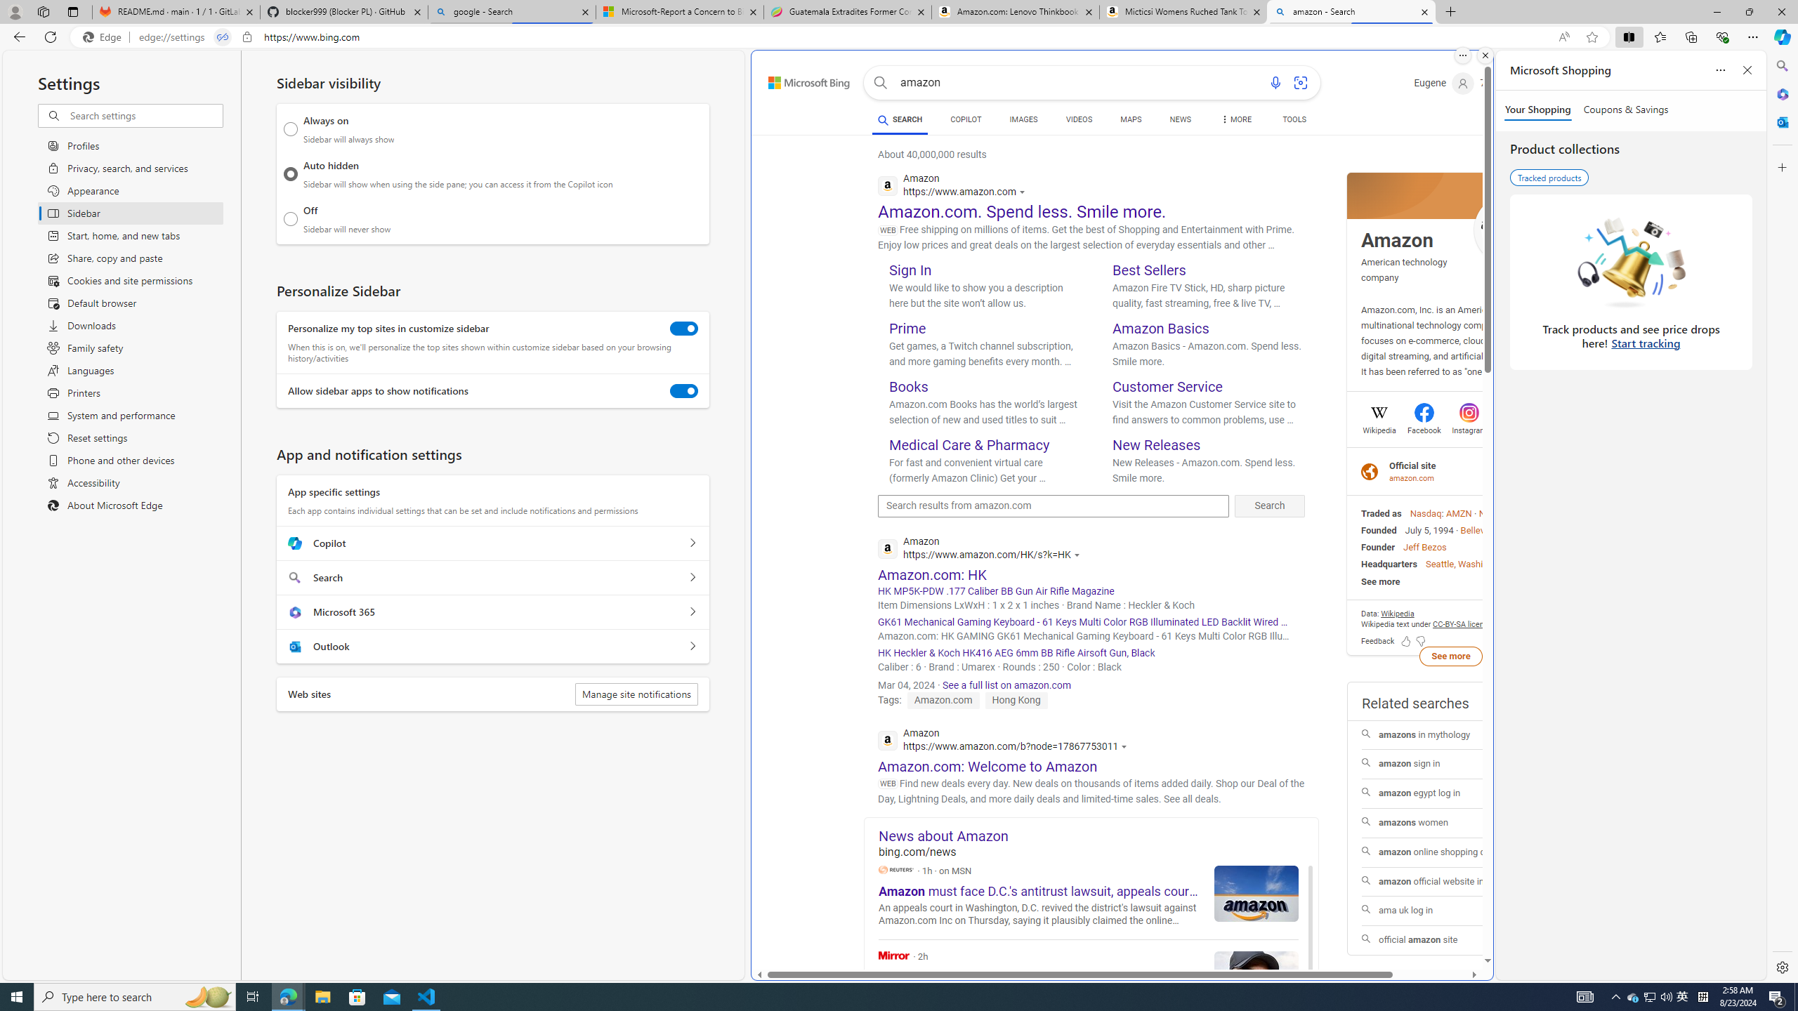 Image resolution: width=1798 pixels, height=1011 pixels. What do you see at coordinates (1469, 428) in the screenshot?
I see `Instagram` at bounding box center [1469, 428].